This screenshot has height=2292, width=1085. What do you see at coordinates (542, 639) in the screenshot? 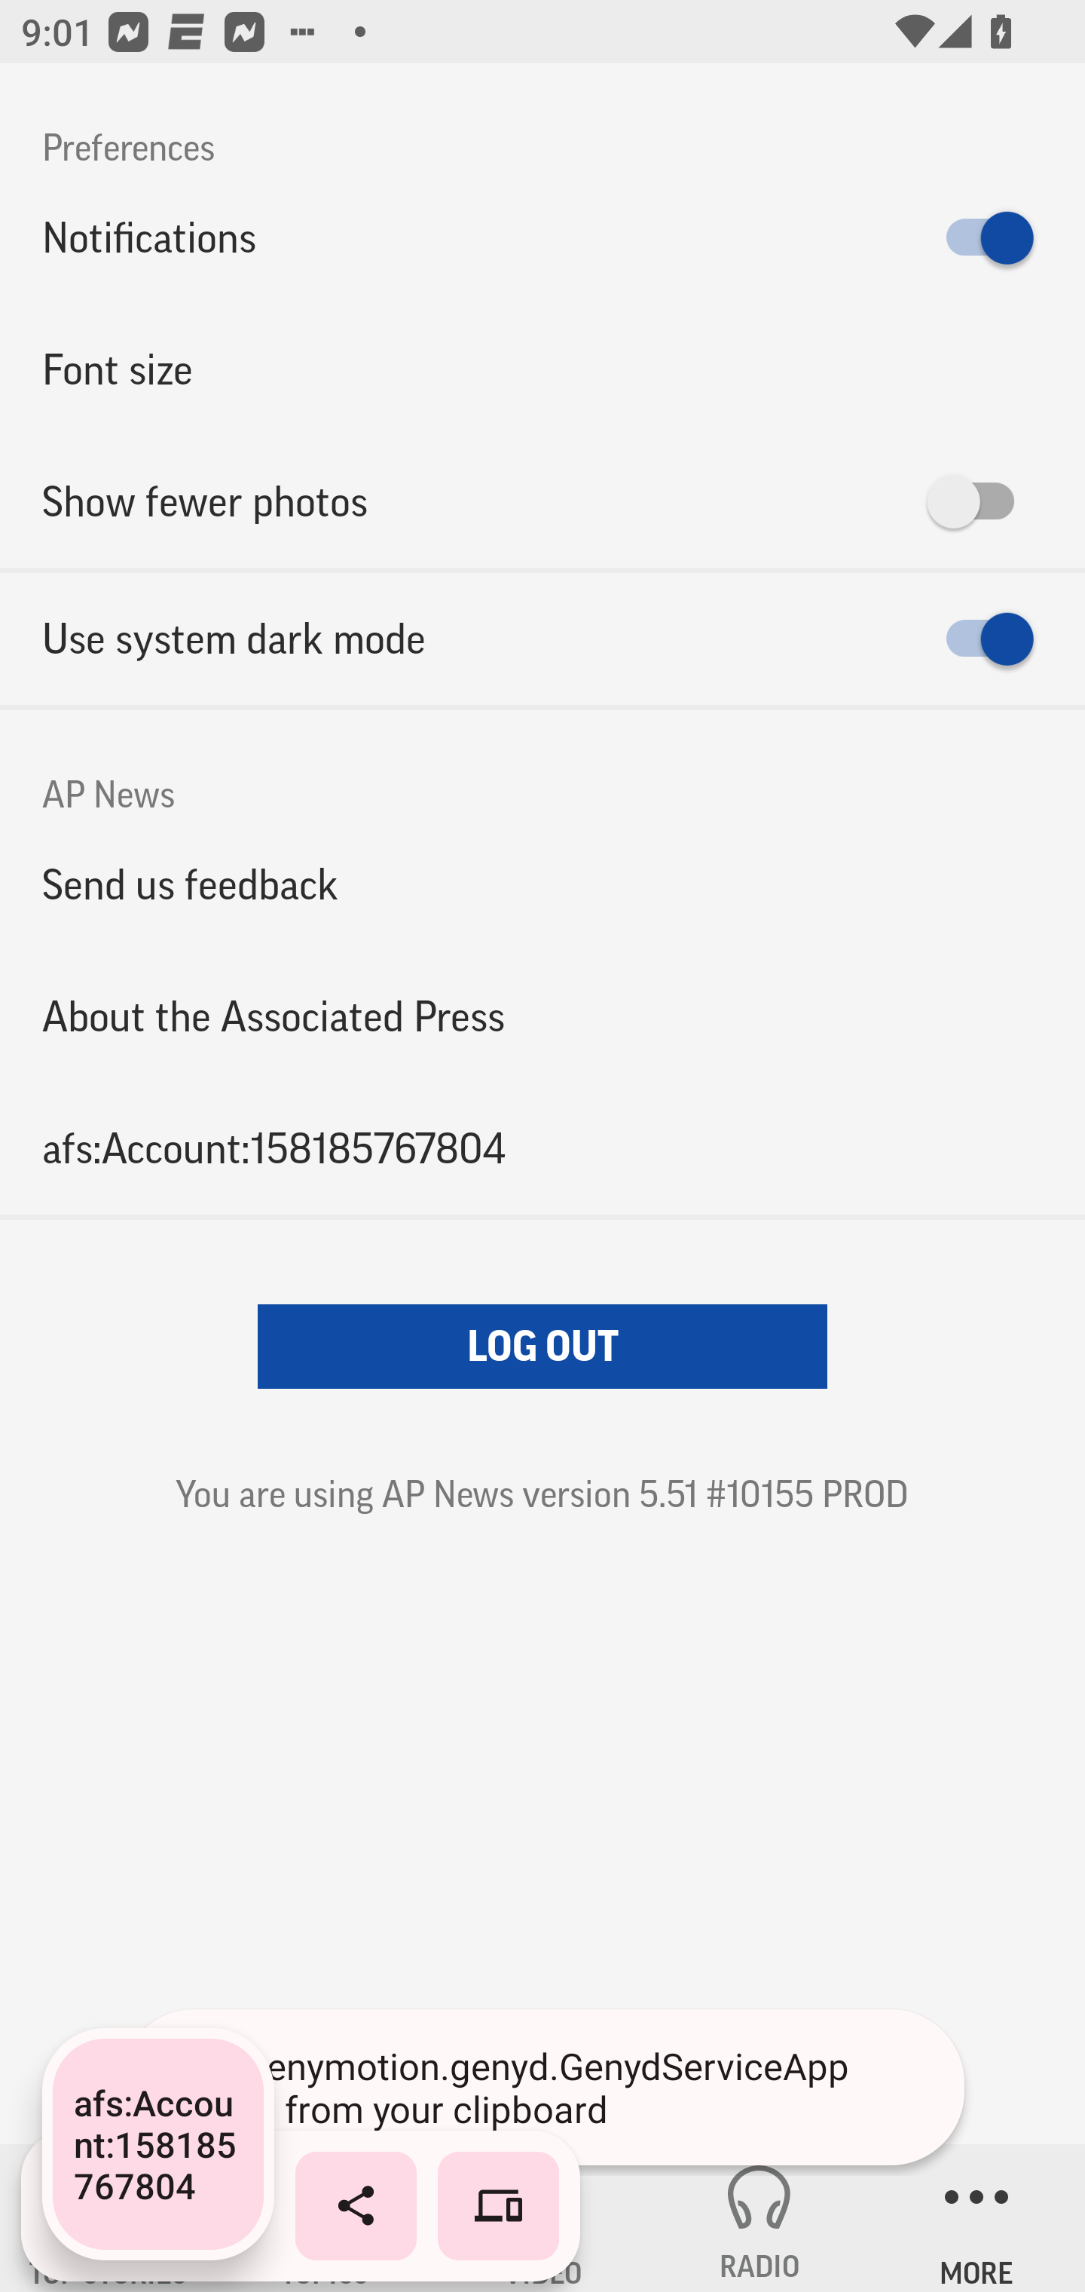
I see `Use system dark mode` at bounding box center [542, 639].